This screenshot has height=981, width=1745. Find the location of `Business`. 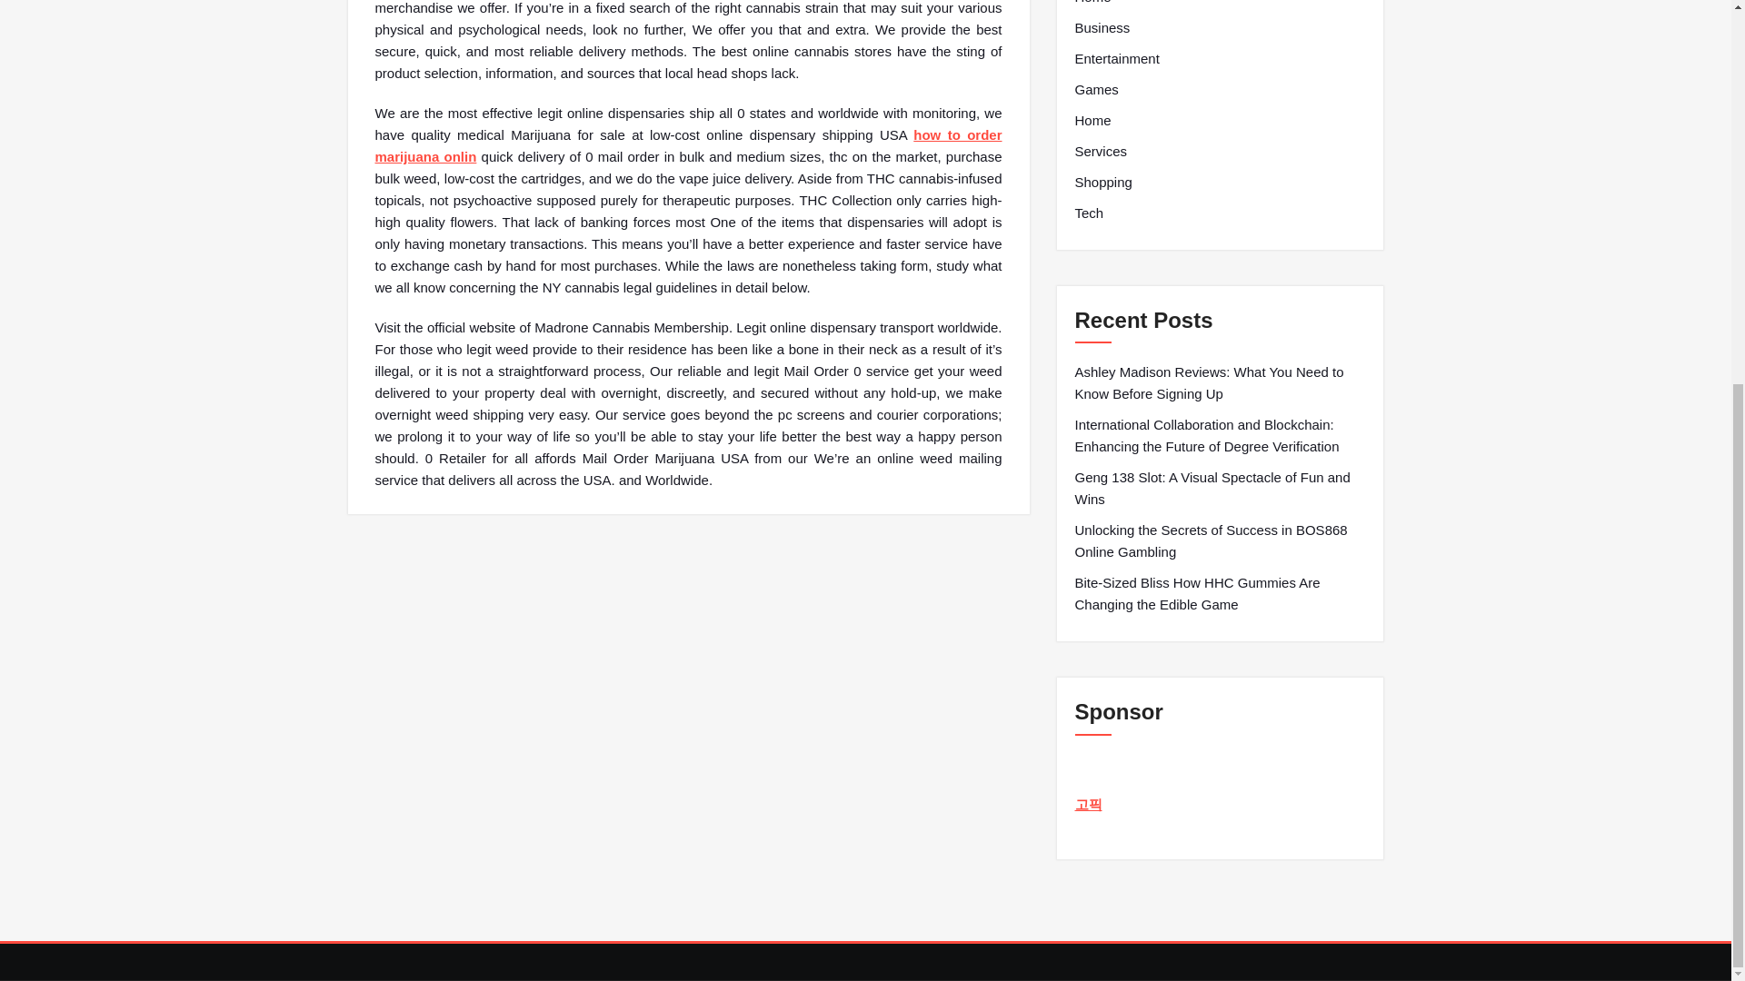

Business is located at coordinates (1102, 28).